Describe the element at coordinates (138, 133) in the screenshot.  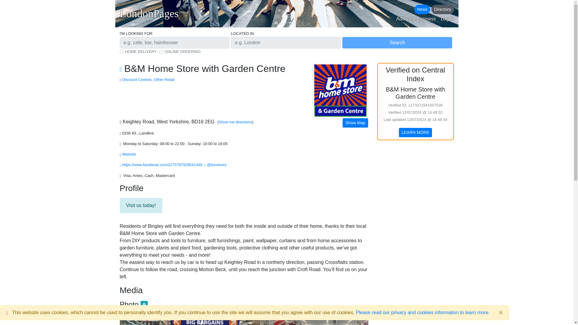
I see `click to show number` at that location.